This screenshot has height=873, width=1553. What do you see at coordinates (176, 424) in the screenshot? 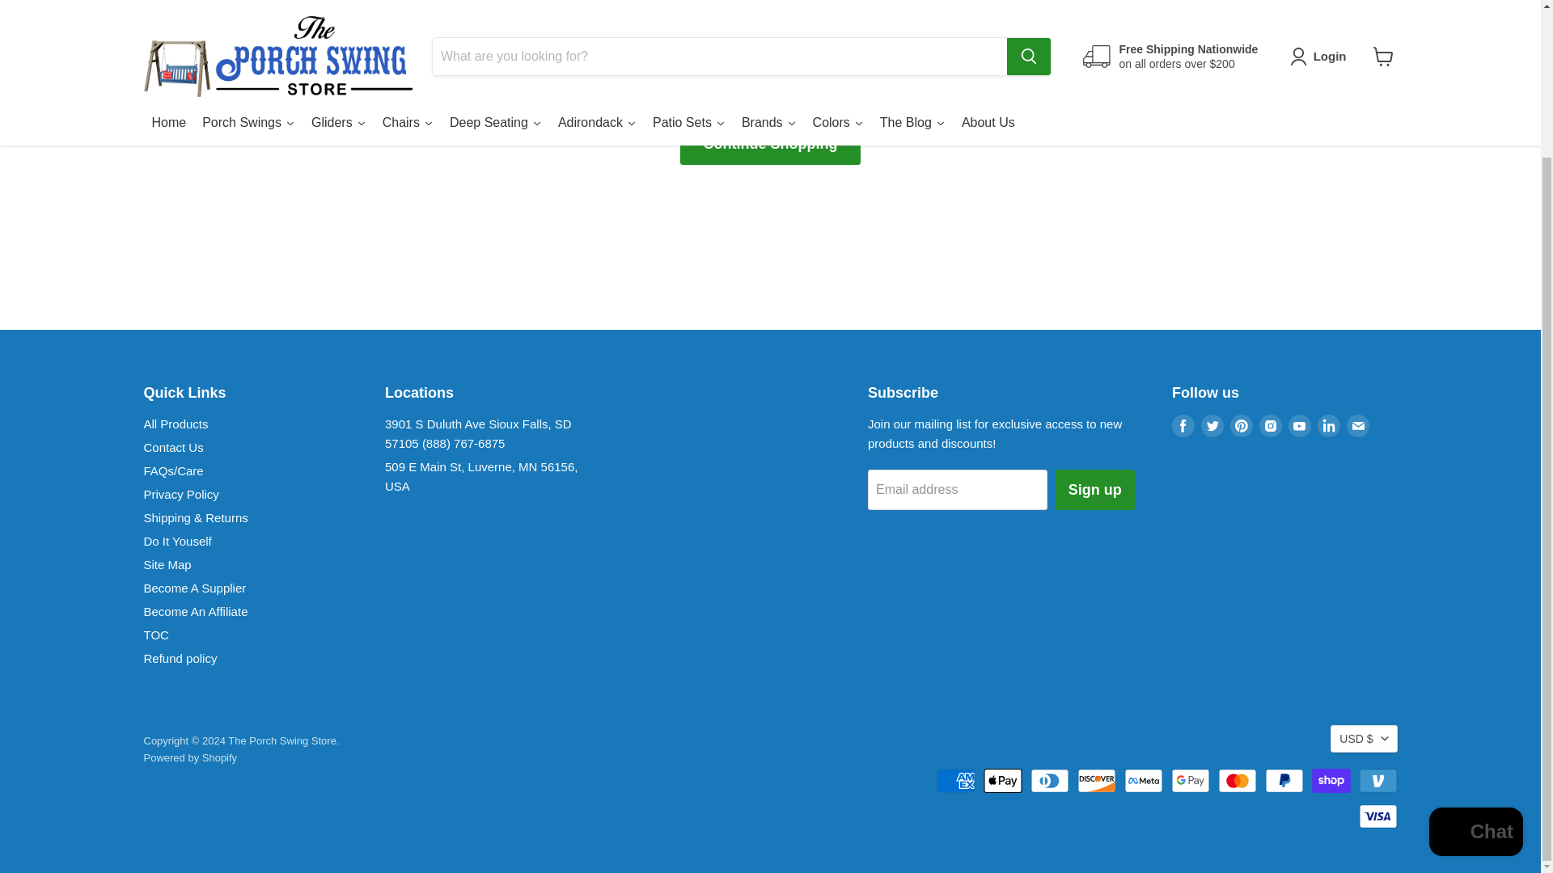
I see `All Products` at bounding box center [176, 424].